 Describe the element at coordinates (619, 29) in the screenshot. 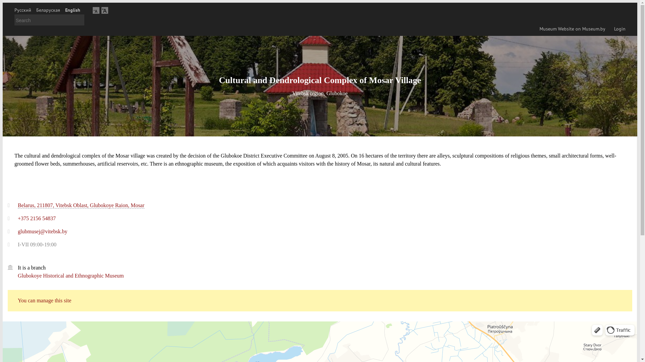

I see `Login` at that location.